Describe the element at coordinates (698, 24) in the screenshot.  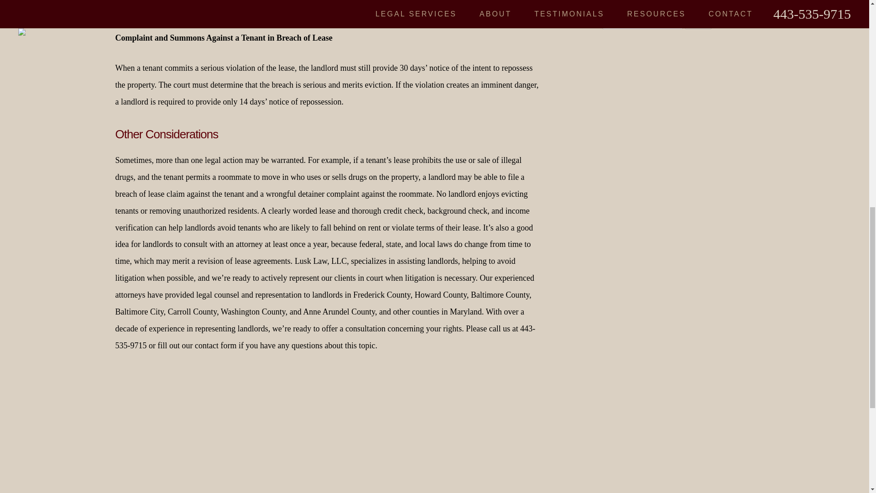
I see `Search` at that location.